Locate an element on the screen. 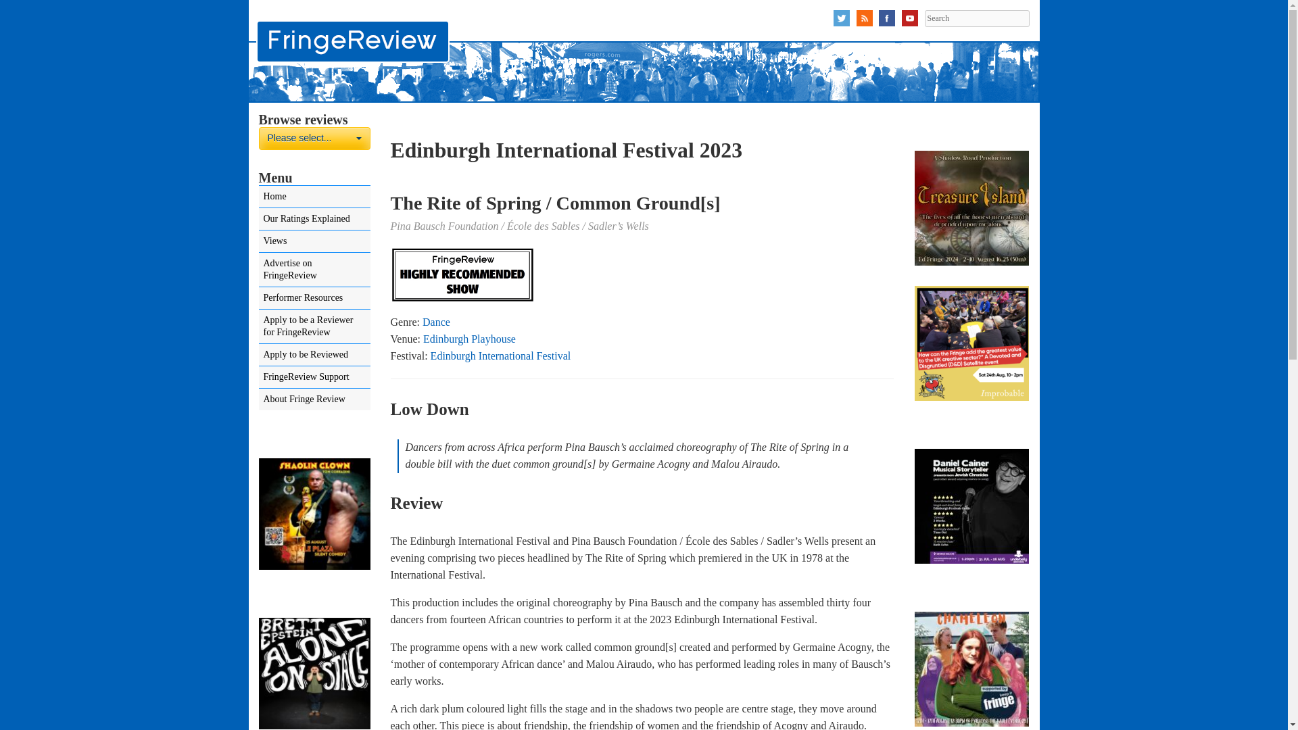  Search for: is located at coordinates (976, 18).